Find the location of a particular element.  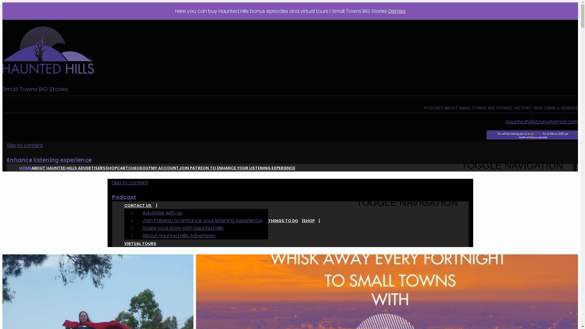

home is located at coordinates (290, 51).